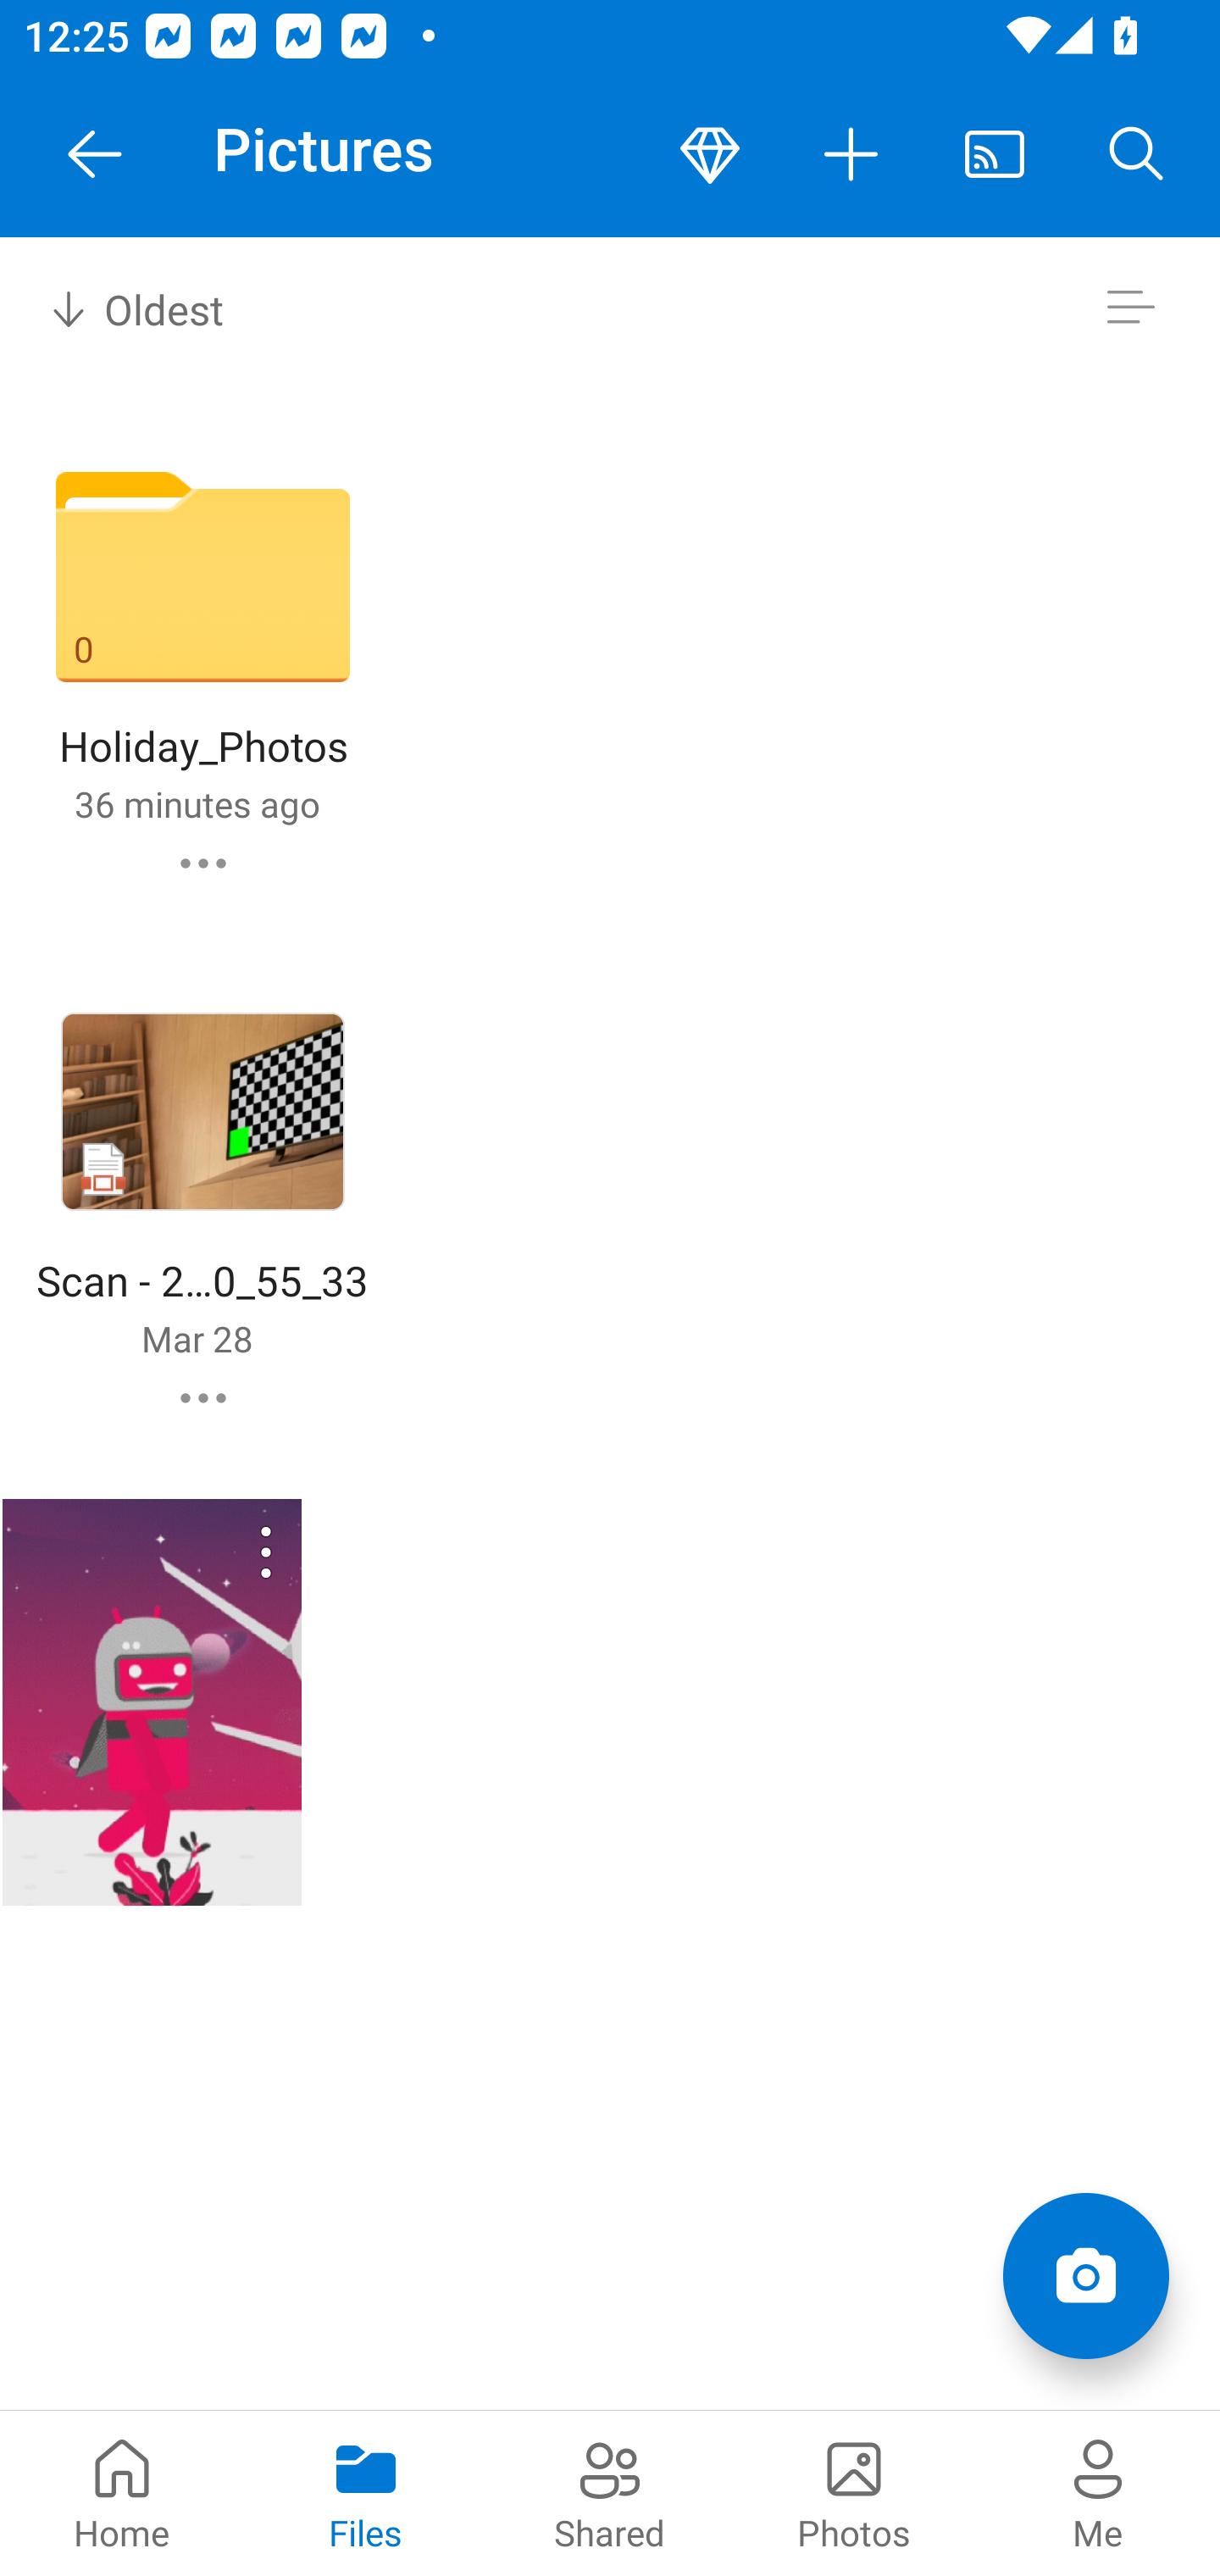 The image size is (1220, 2576). What do you see at coordinates (203, 1398) in the screenshot?
I see `Scan - 2024-03-28 10_55_33 commands` at bounding box center [203, 1398].